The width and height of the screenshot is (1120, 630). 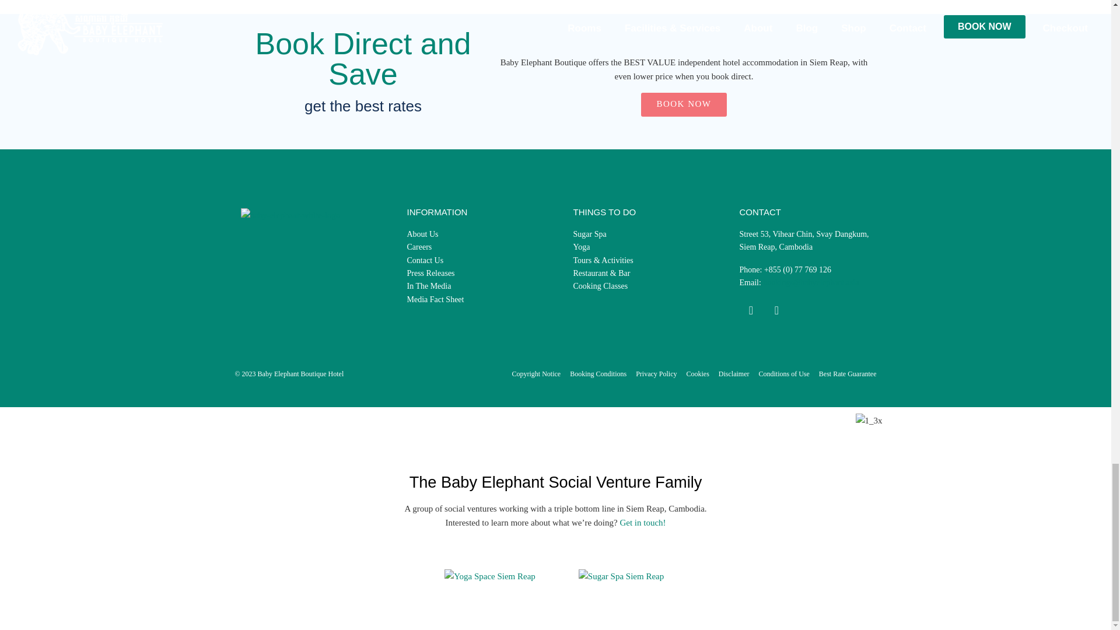 I want to click on Yoga Space Siem Reap, so click(x=490, y=185).